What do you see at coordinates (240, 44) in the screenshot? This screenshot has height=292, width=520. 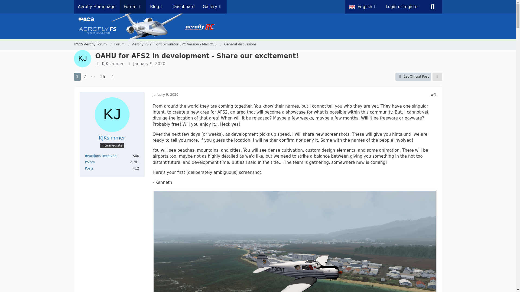 I see `General discussions` at bounding box center [240, 44].